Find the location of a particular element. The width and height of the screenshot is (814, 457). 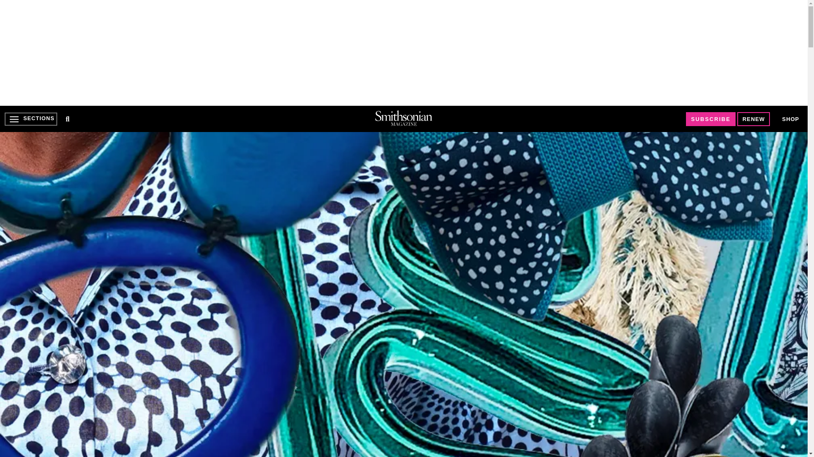

SUBSCRIBE is located at coordinates (711, 119).